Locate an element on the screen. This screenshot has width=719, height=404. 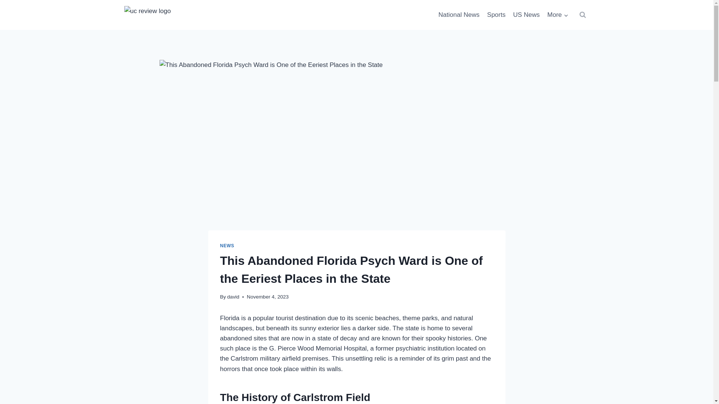
NEWS is located at coordinates (227, 246).